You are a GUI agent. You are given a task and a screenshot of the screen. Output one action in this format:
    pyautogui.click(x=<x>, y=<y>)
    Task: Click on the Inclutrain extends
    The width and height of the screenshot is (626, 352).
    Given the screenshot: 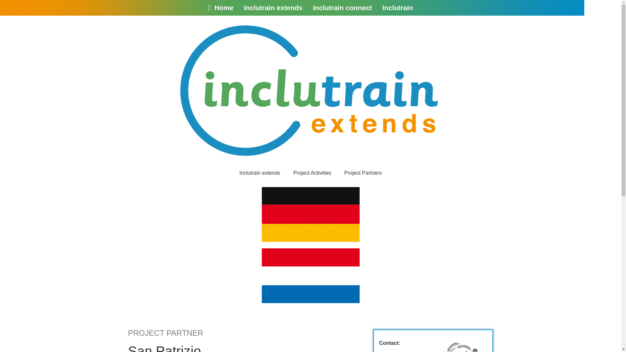 What is the action you would take?
    pyautogui.click(x=273, y=7)
    